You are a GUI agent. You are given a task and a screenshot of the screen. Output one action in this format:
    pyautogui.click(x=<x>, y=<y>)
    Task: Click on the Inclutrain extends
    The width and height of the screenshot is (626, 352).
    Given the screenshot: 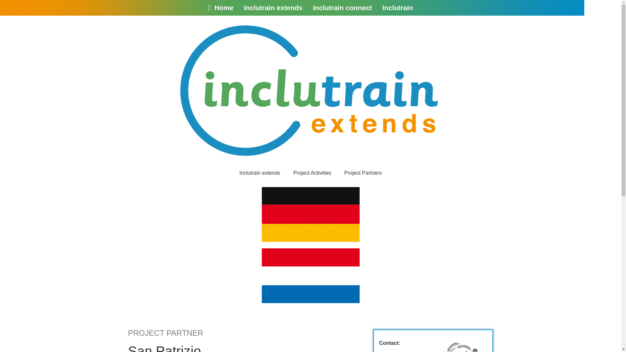 What is the action you would take?
    pyautogui.click(x=273, y=7)
    